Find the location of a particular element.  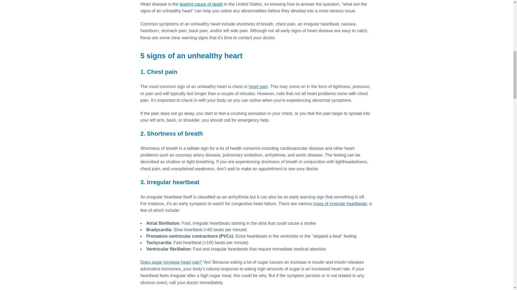

heart pain is located at coordinates (258, 86).